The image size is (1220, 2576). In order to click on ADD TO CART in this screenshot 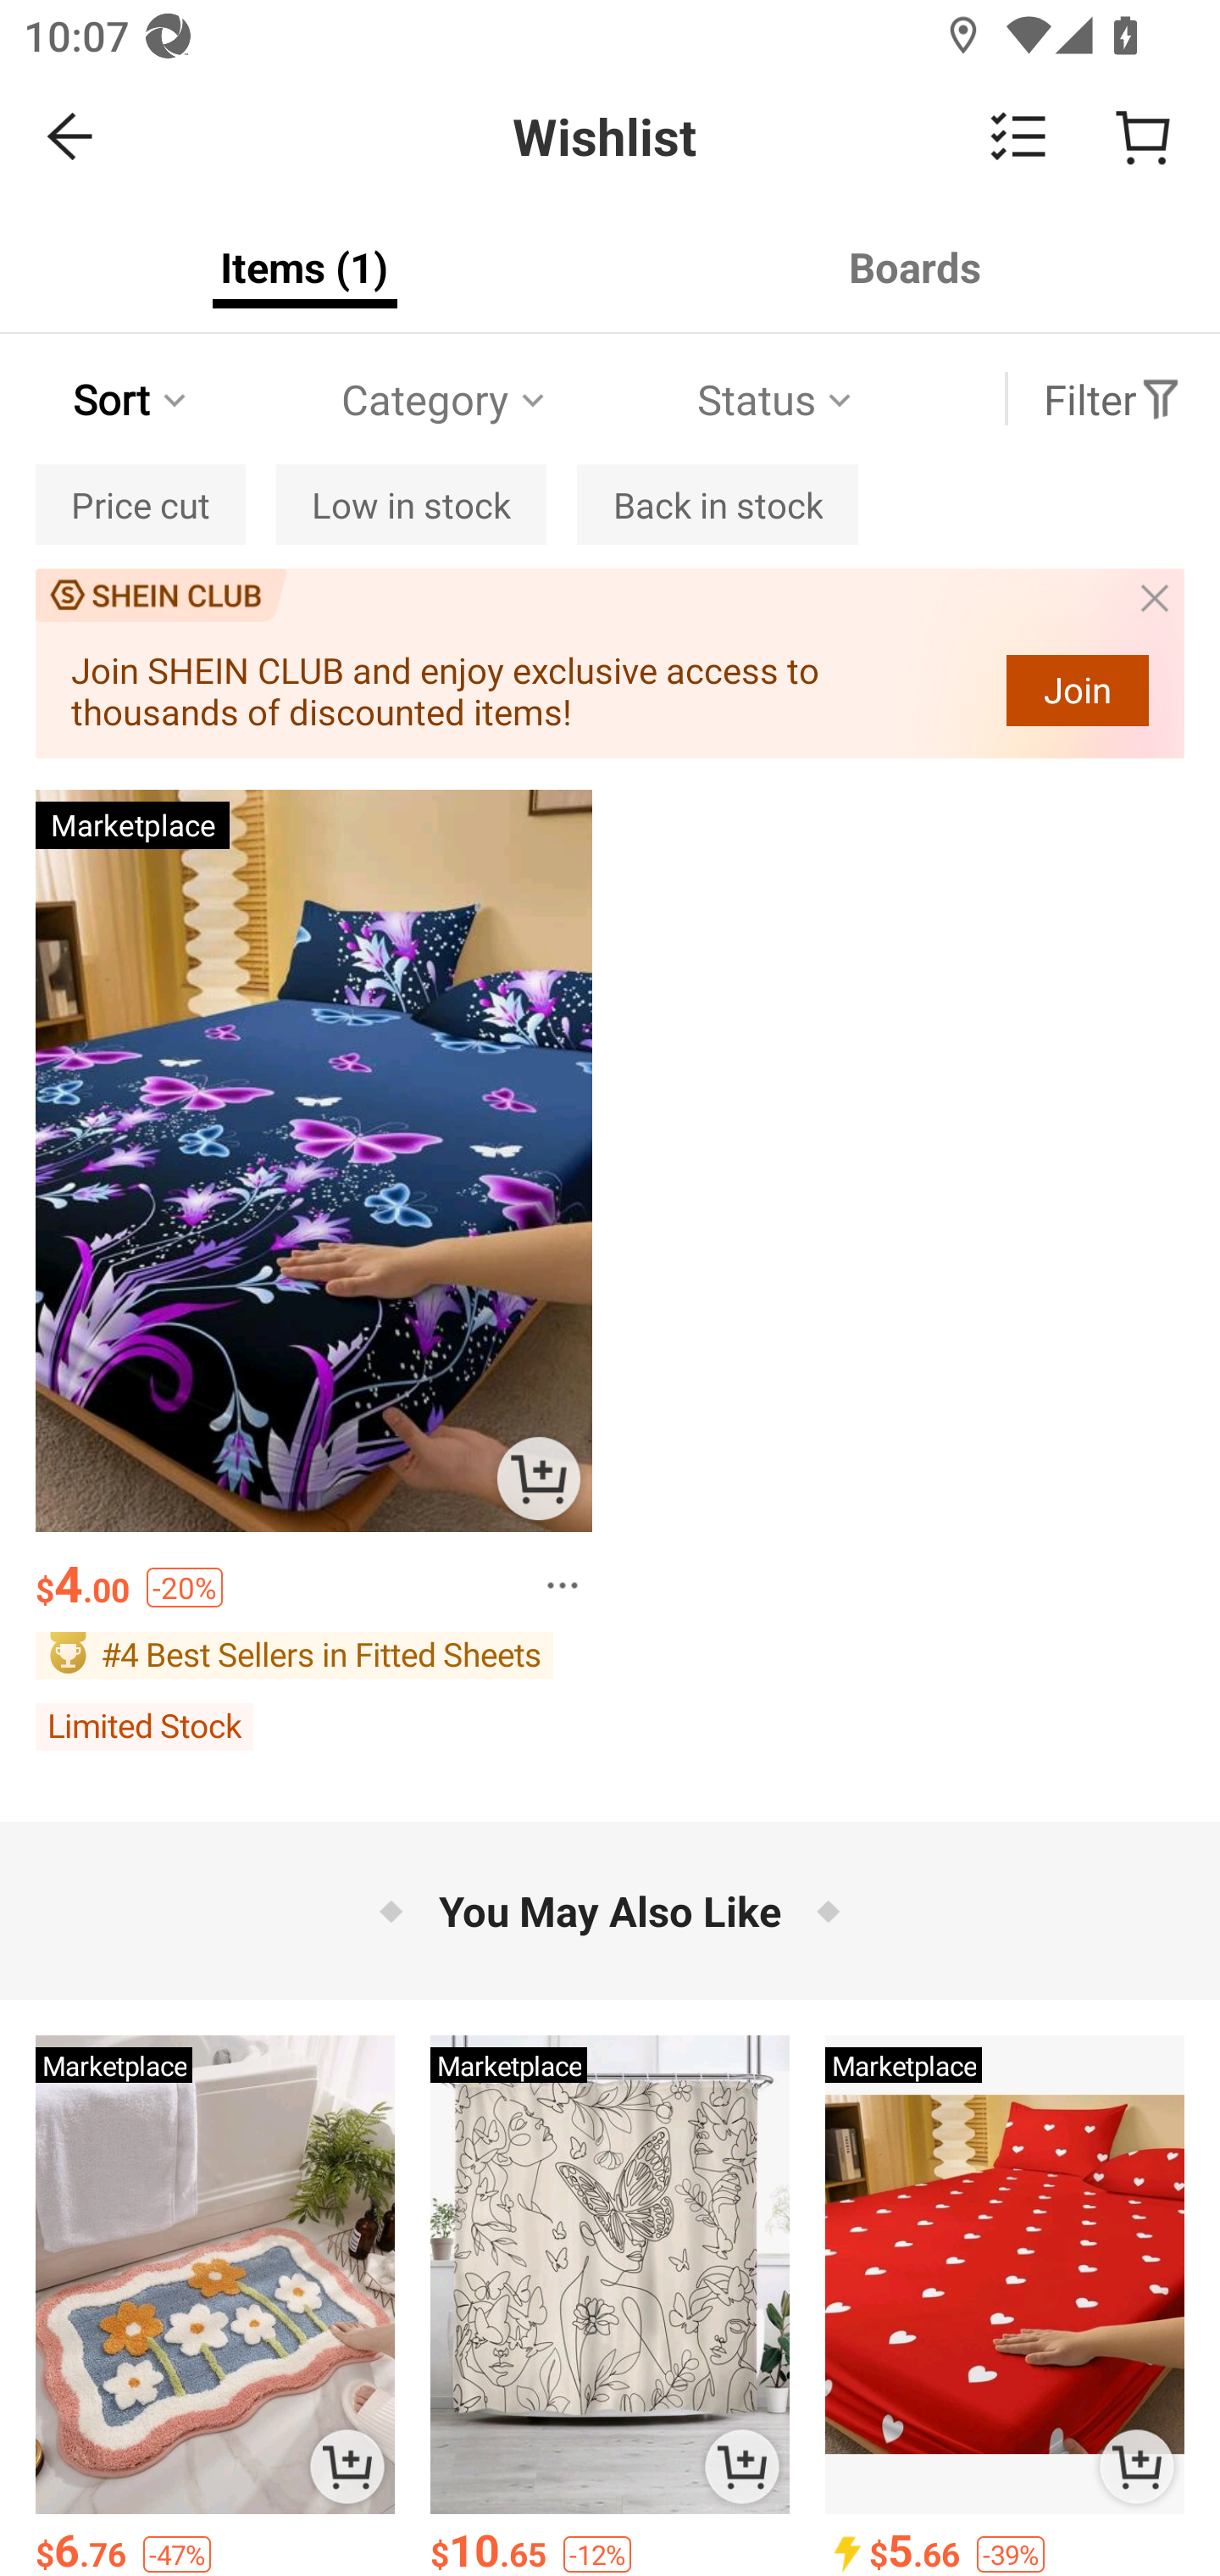, I will do `click(539, 1478)`.